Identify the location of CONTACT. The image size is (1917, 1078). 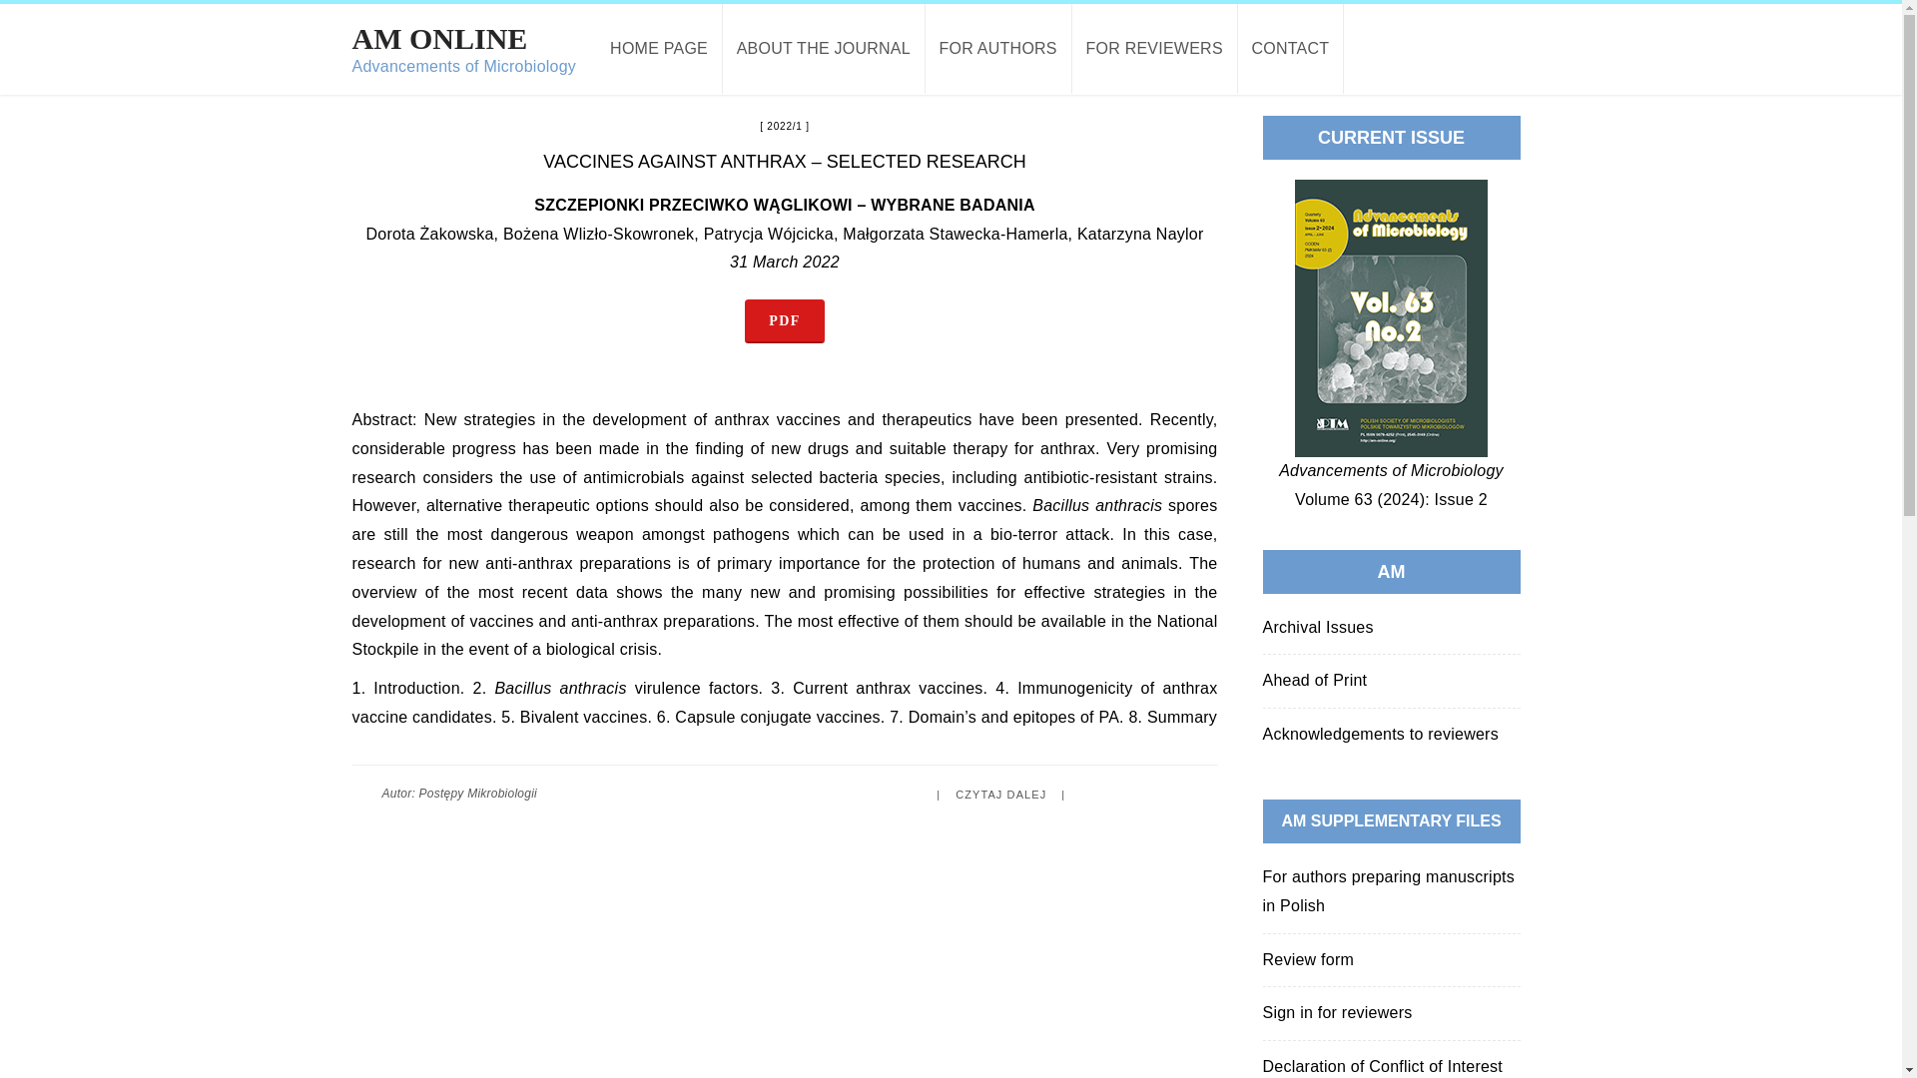
(1292, 48).